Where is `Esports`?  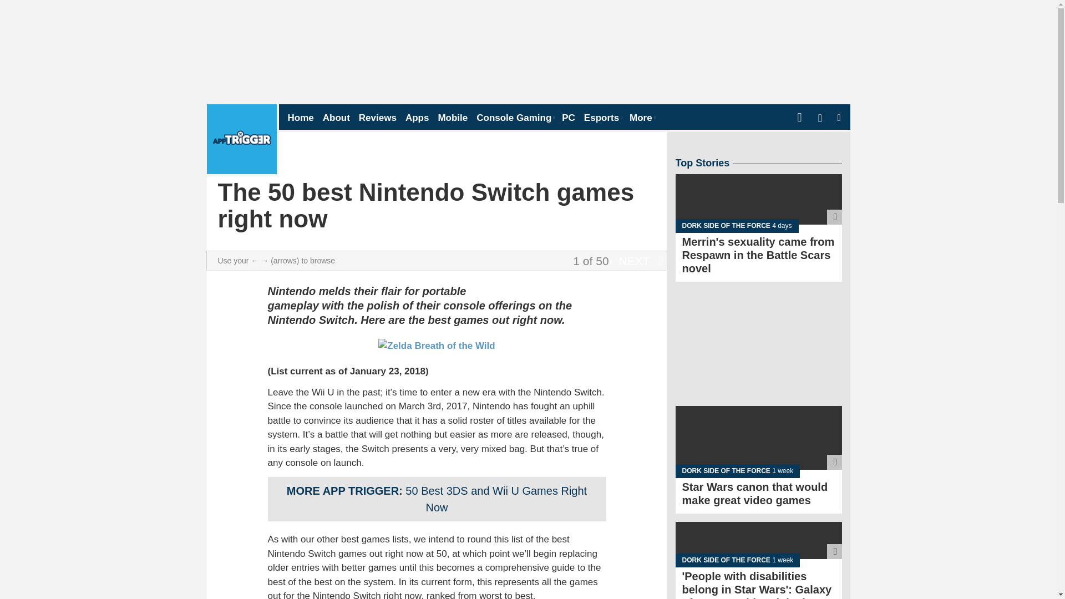
Esports is located at coordinates (602, 118).